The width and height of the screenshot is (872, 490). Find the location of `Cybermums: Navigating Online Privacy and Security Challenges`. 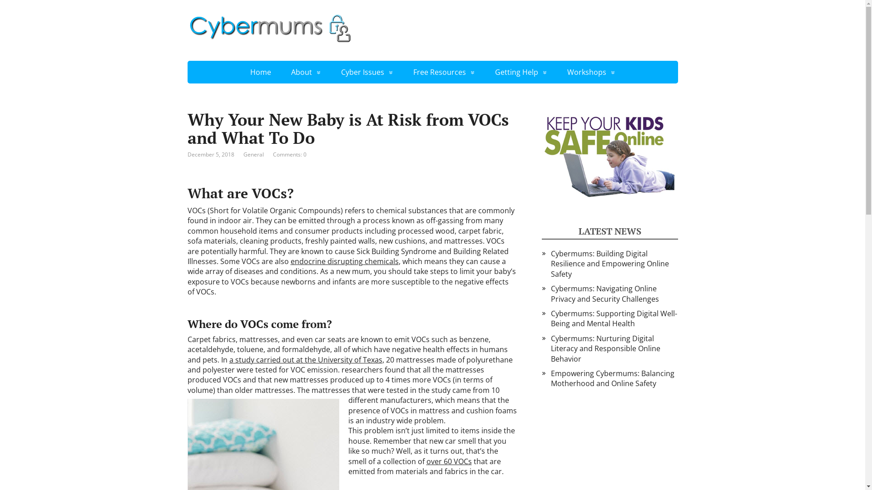

Cybermums: Navigating Online Privacy and Security Challenges is located at coordinates (604, 294).